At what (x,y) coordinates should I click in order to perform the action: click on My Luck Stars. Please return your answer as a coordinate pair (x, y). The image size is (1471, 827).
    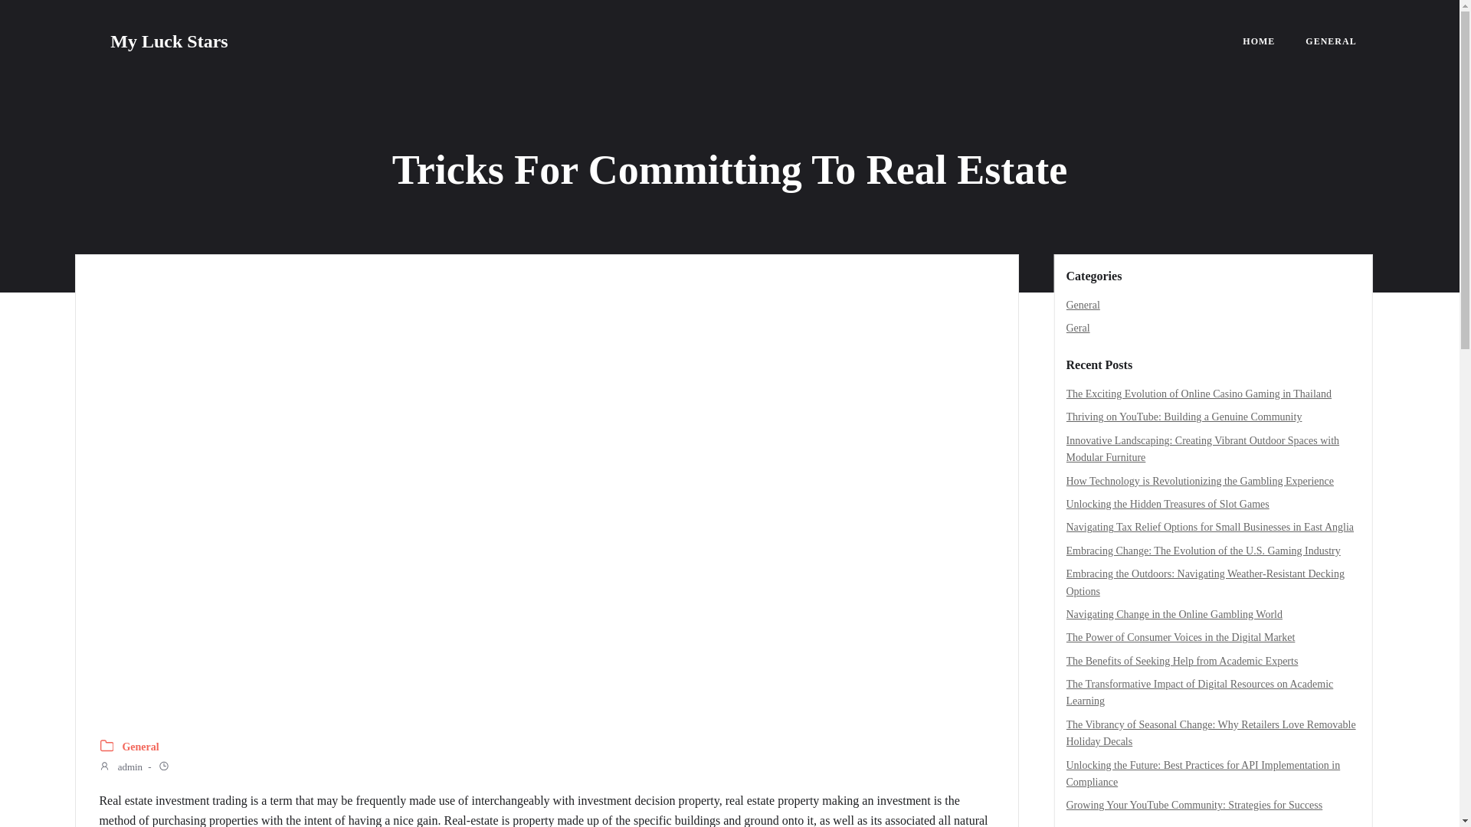
    Looking at the image, I should click on (169, 41).